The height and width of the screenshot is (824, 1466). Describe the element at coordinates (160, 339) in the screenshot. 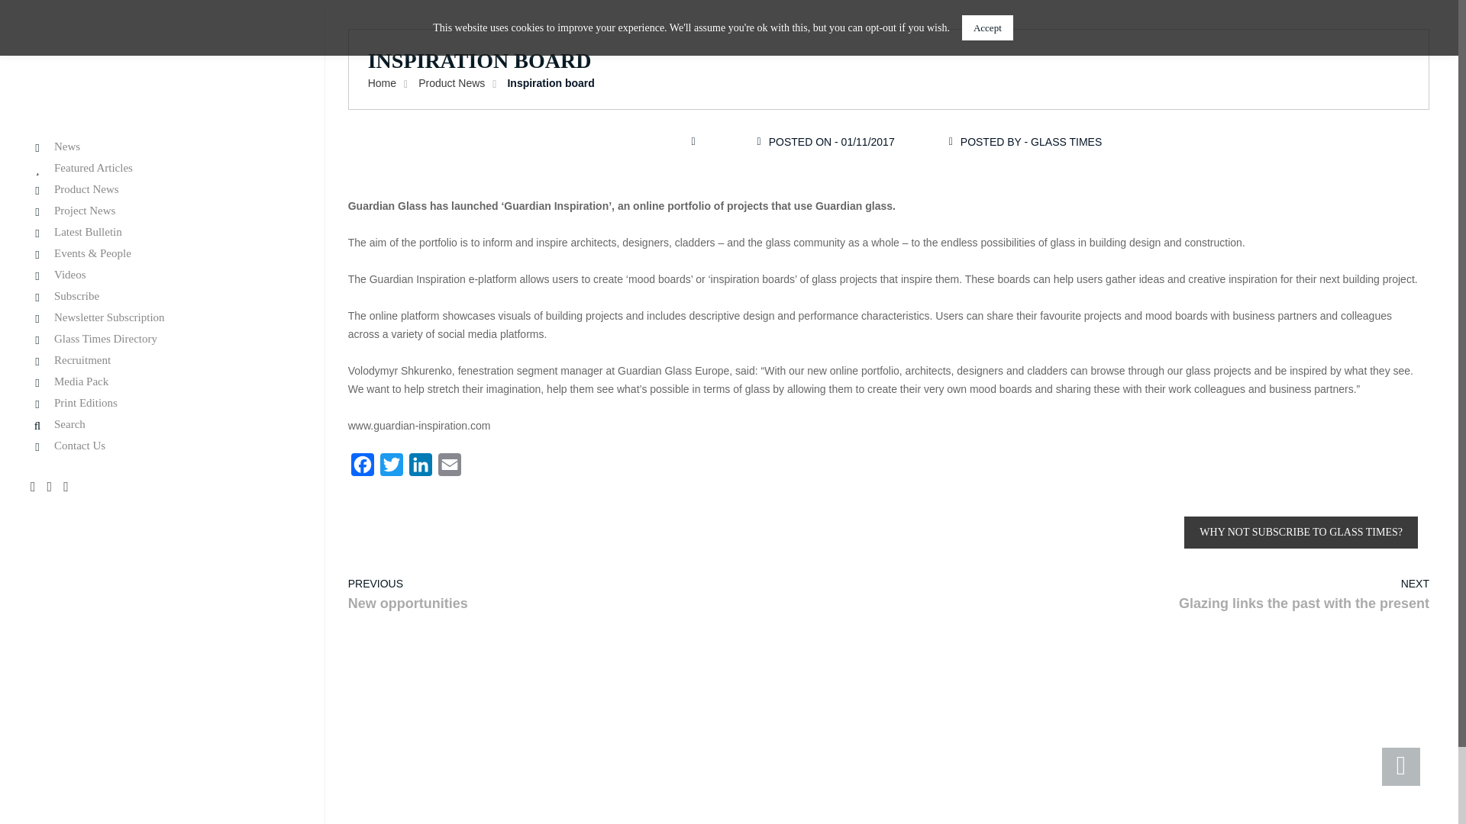

I see `Glass Times Directory` at that location.